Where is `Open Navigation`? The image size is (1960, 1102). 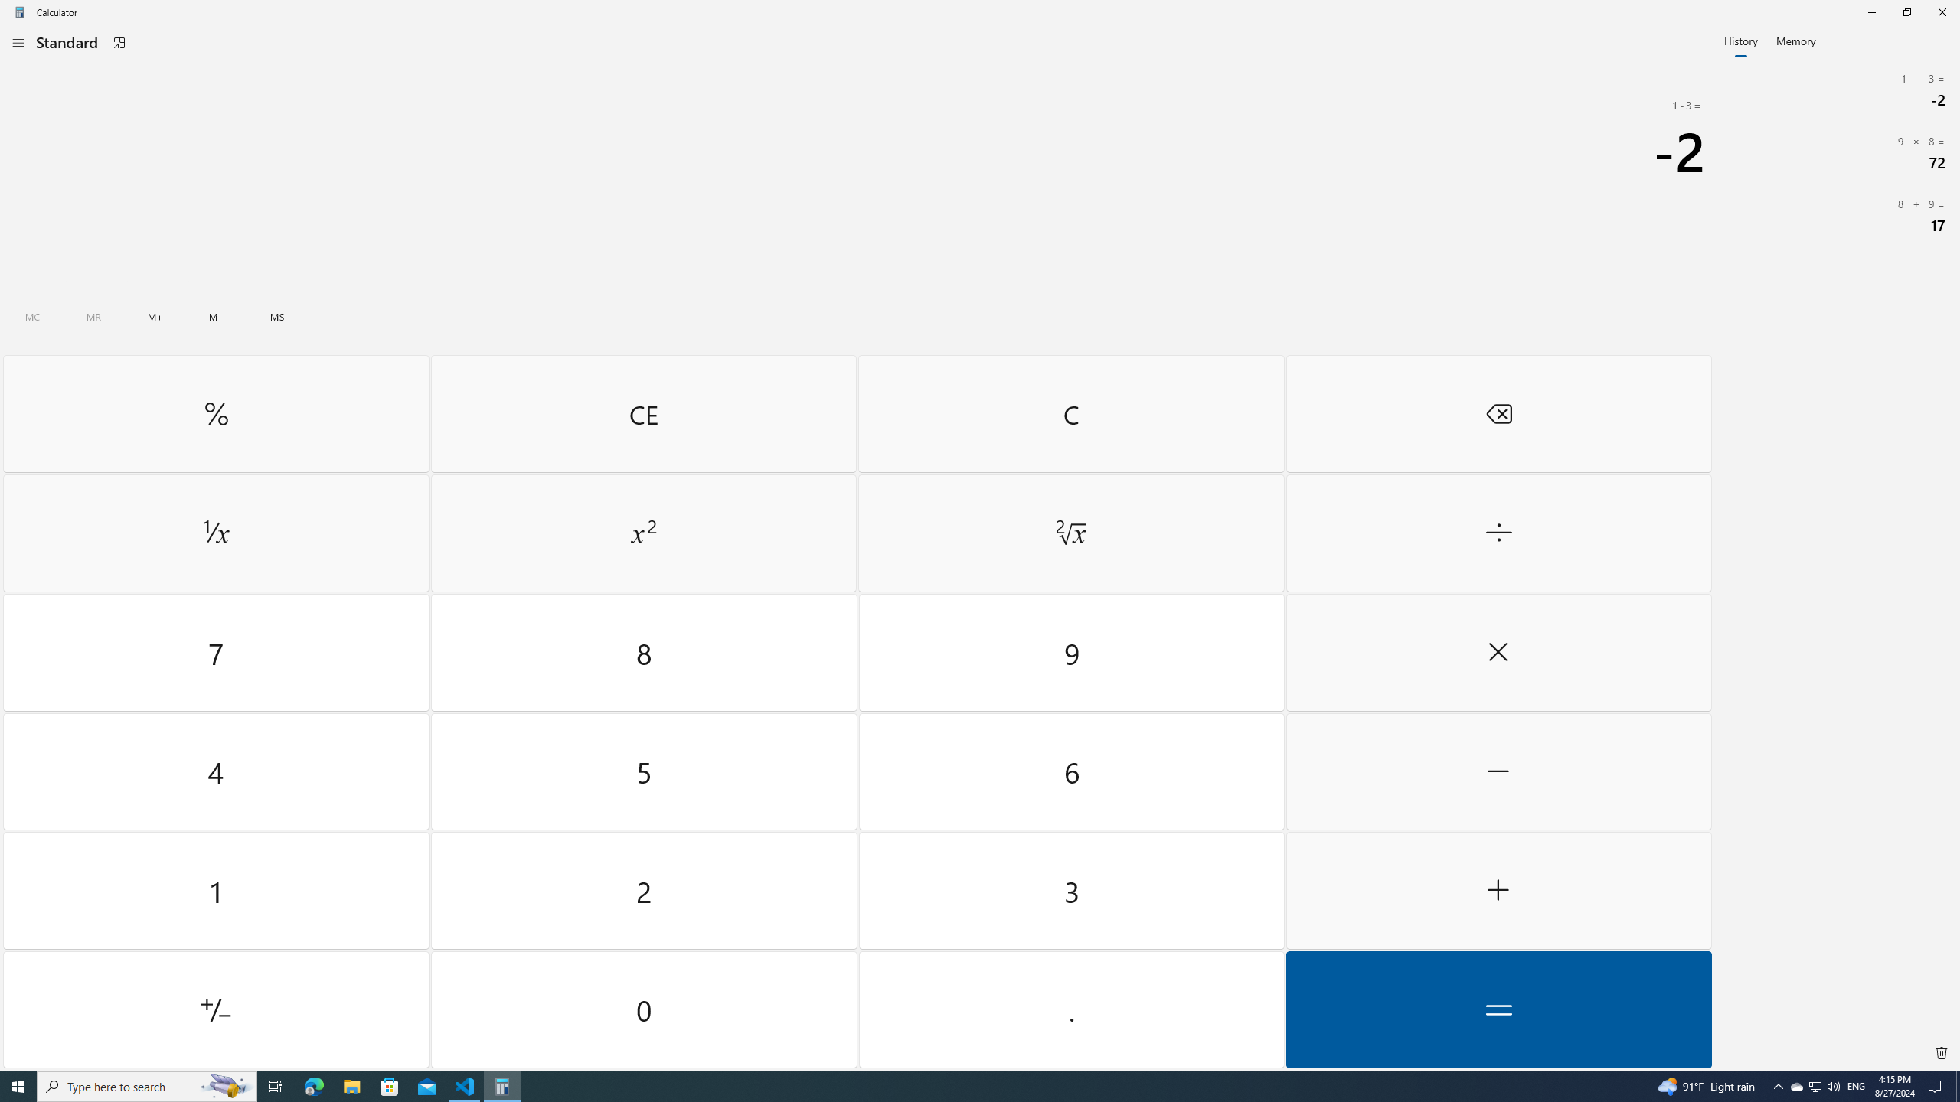 Open Navigation is located at coordinates (18, 42).